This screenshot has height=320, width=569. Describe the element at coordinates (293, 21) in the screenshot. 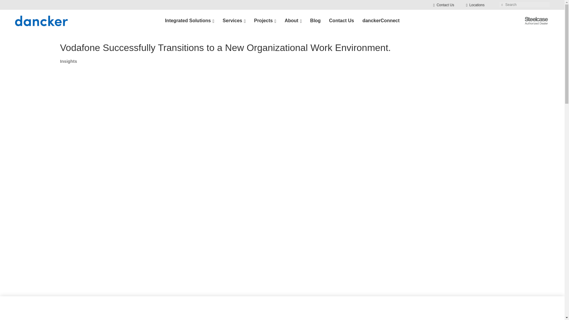

I see `About` at that location.